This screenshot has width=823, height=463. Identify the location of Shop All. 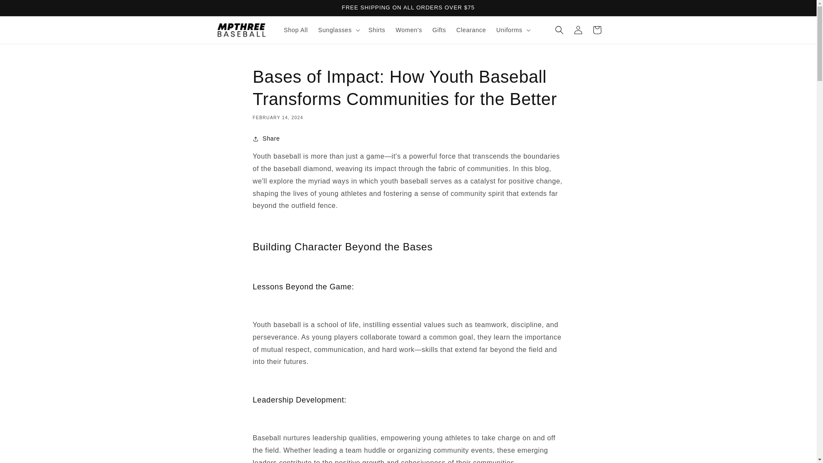
(296, 30).